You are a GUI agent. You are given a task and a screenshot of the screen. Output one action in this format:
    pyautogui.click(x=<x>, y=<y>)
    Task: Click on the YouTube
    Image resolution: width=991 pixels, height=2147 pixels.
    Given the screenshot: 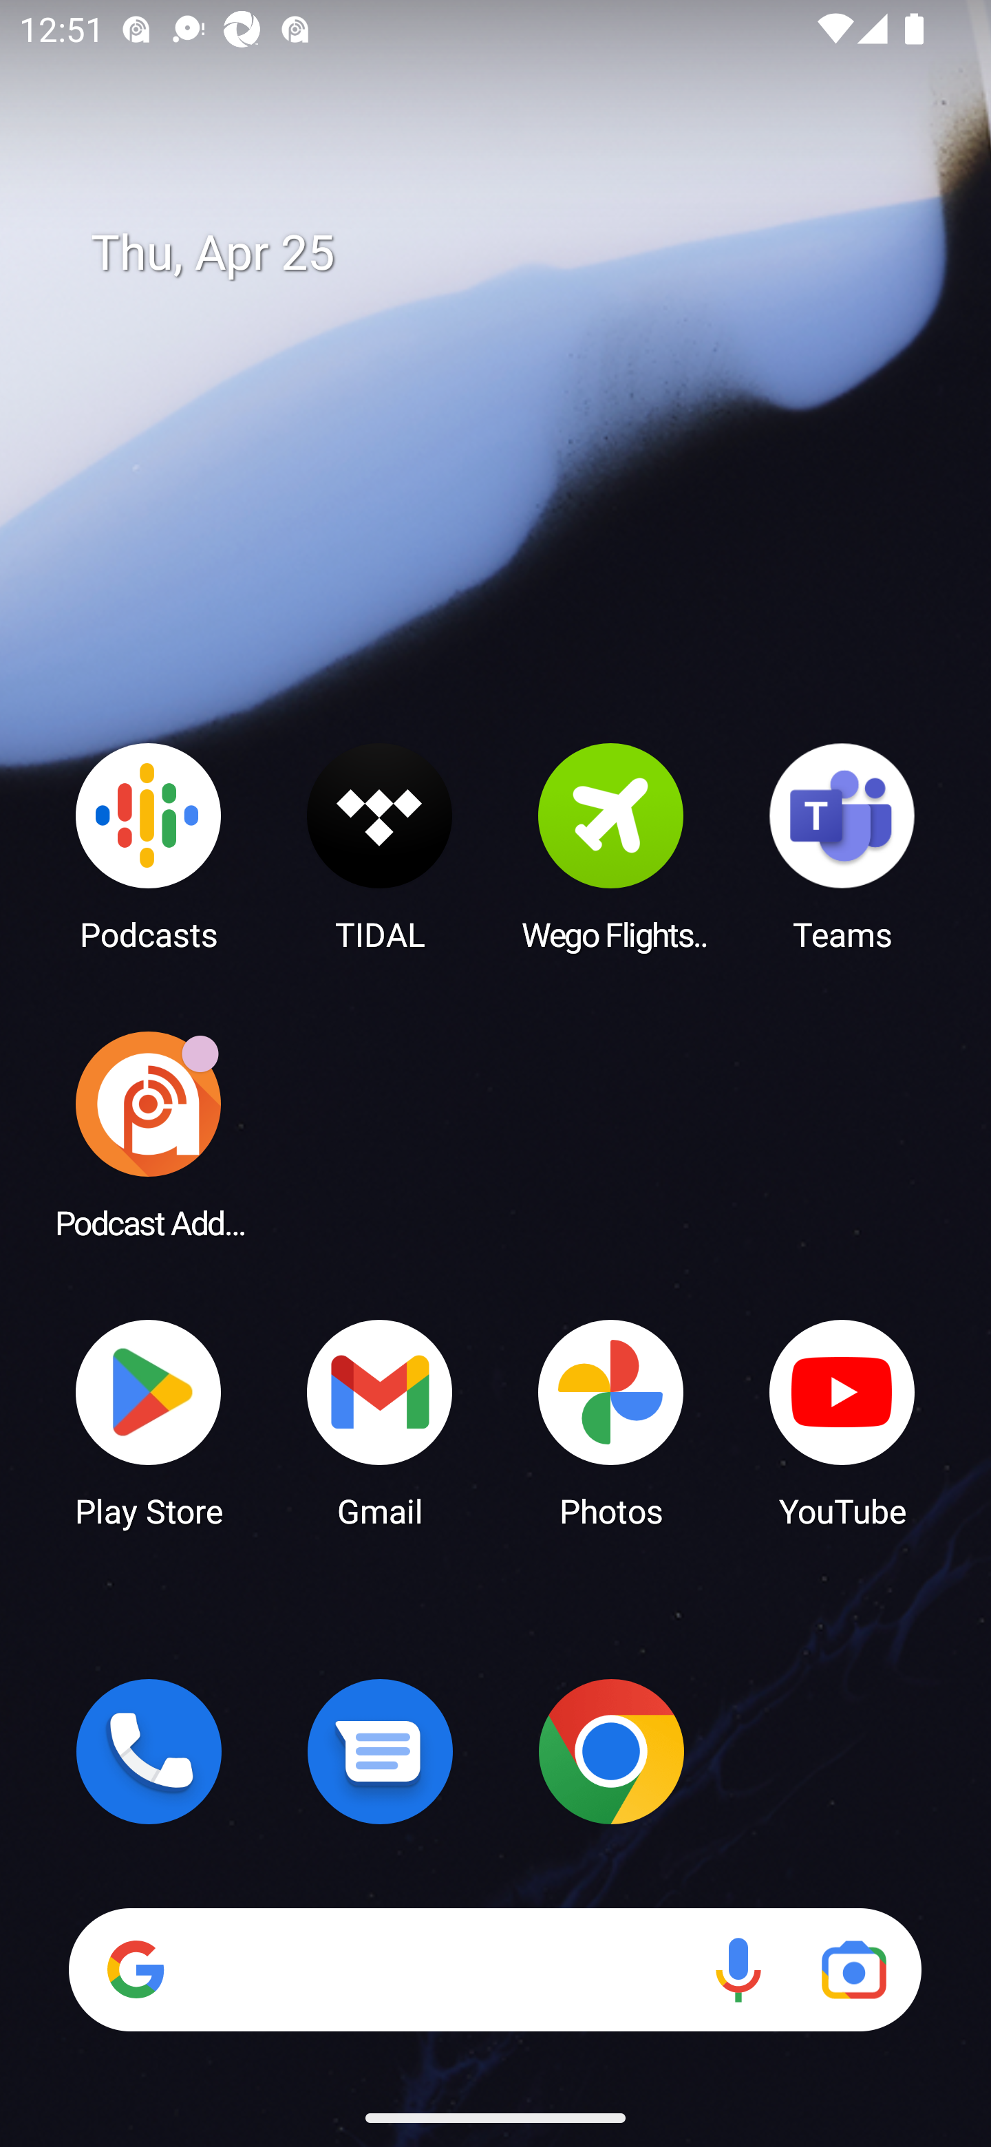 What is the action you would take?
    pyautogui.click(x=842, y=1422)
    